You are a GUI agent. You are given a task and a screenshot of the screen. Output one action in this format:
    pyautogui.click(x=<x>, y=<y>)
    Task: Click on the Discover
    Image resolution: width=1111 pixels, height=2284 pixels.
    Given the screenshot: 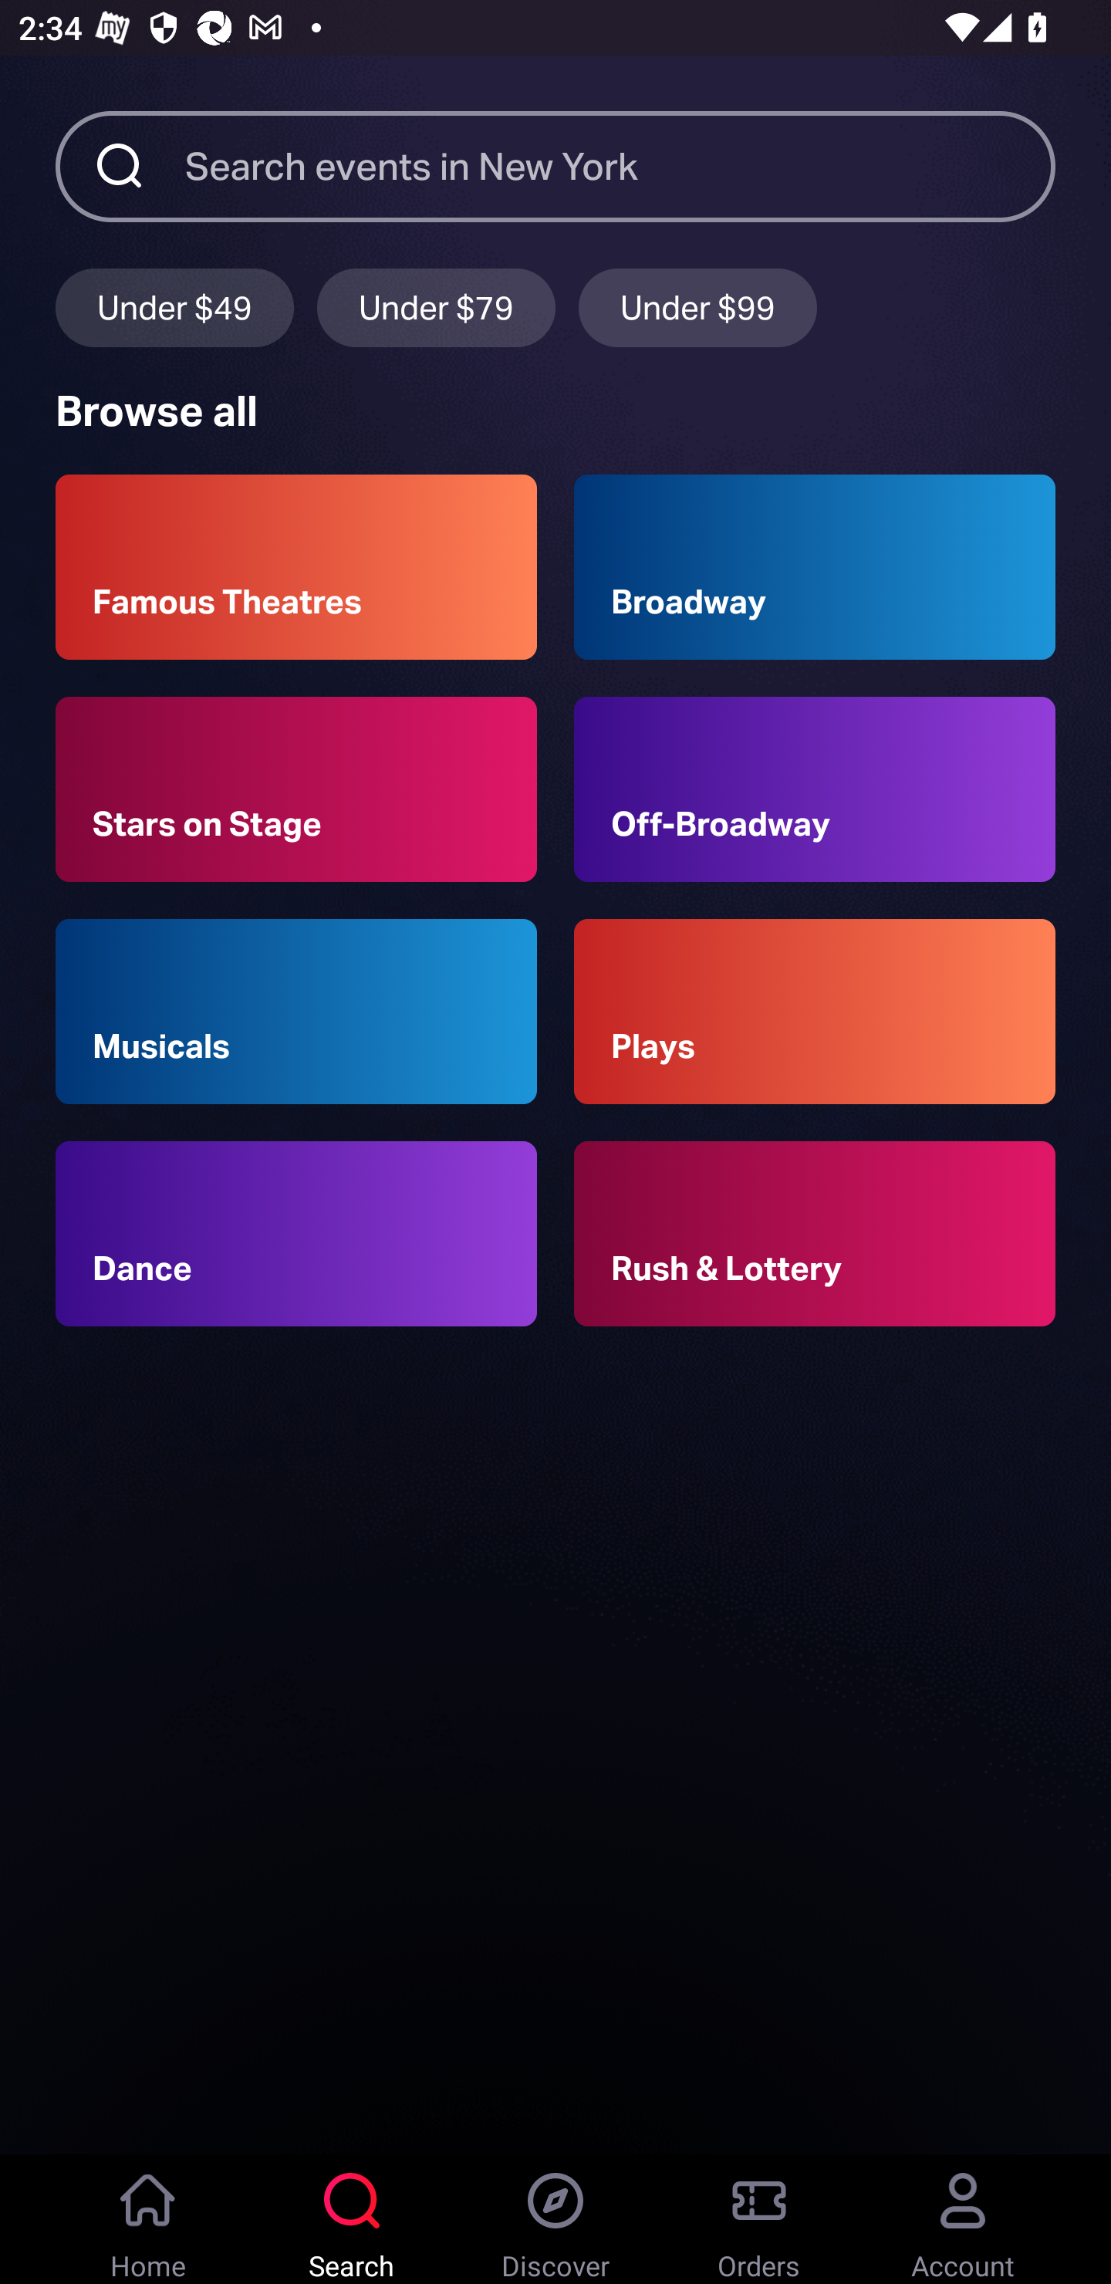 What is the action you would take?
    pyautogui.click(x=555, y=2219)
    